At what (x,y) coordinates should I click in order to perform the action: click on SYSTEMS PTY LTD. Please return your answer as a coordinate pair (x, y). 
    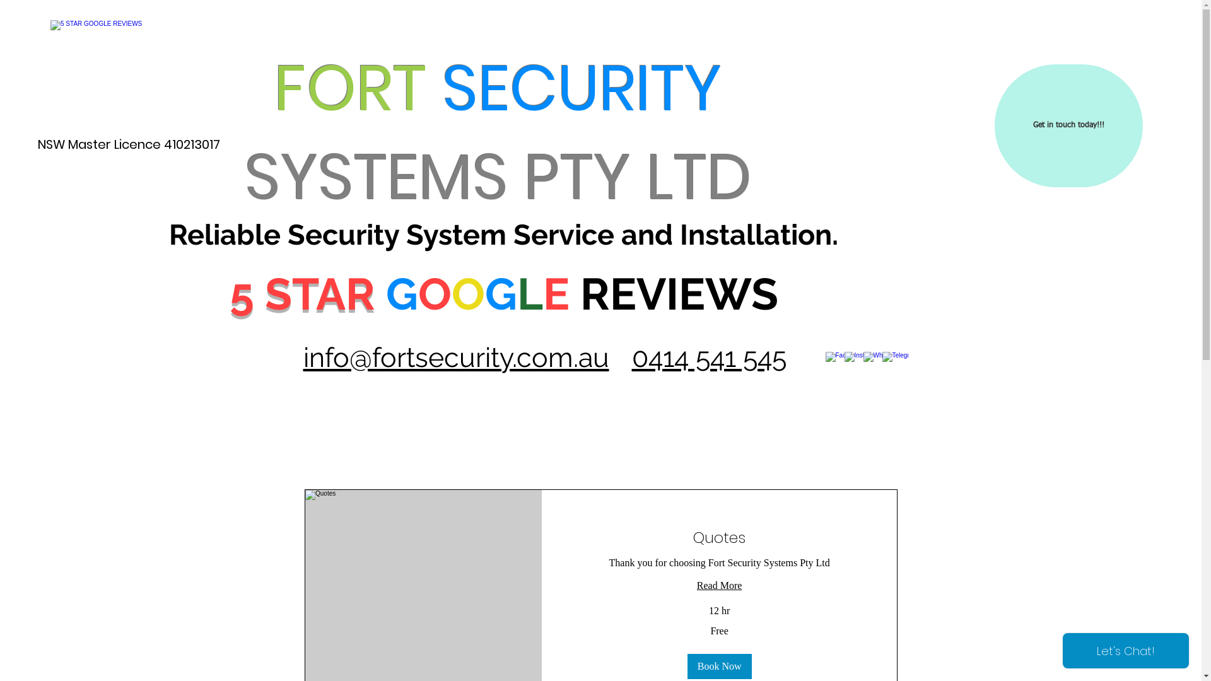
    Looking at the image, I should click on (498, 177).